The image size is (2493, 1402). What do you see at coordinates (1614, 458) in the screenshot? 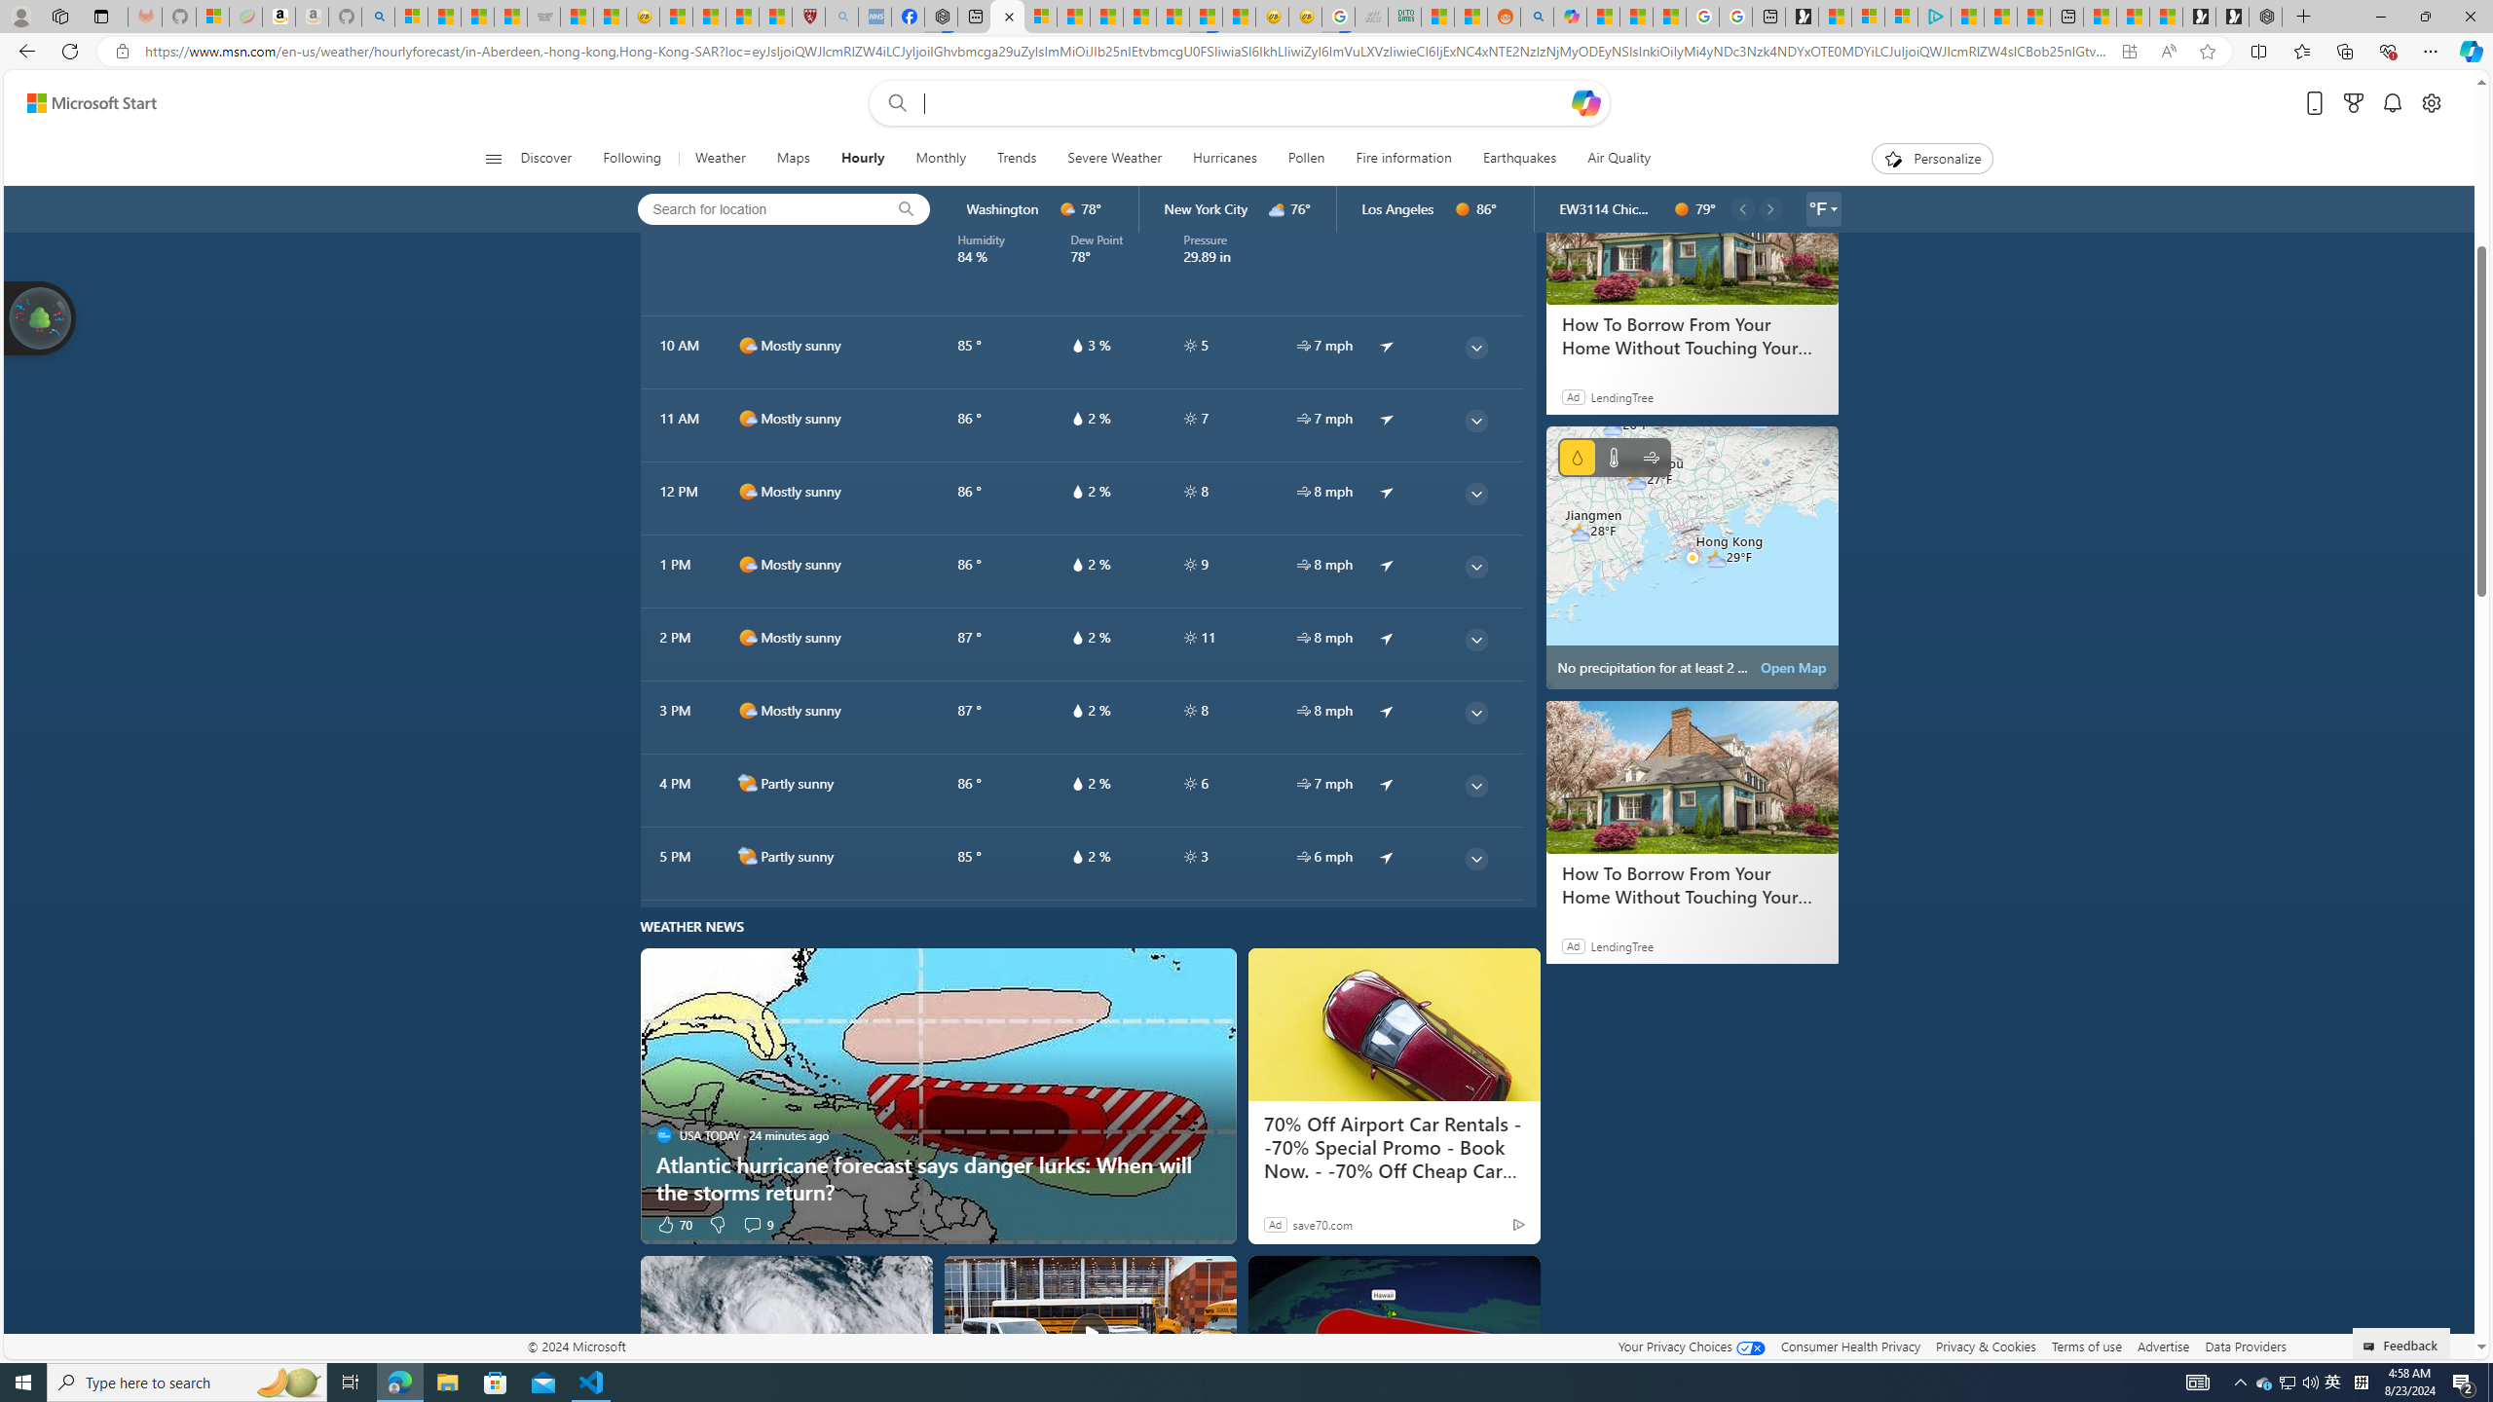
I see `Temperature` at bounding box center [1614, 458].